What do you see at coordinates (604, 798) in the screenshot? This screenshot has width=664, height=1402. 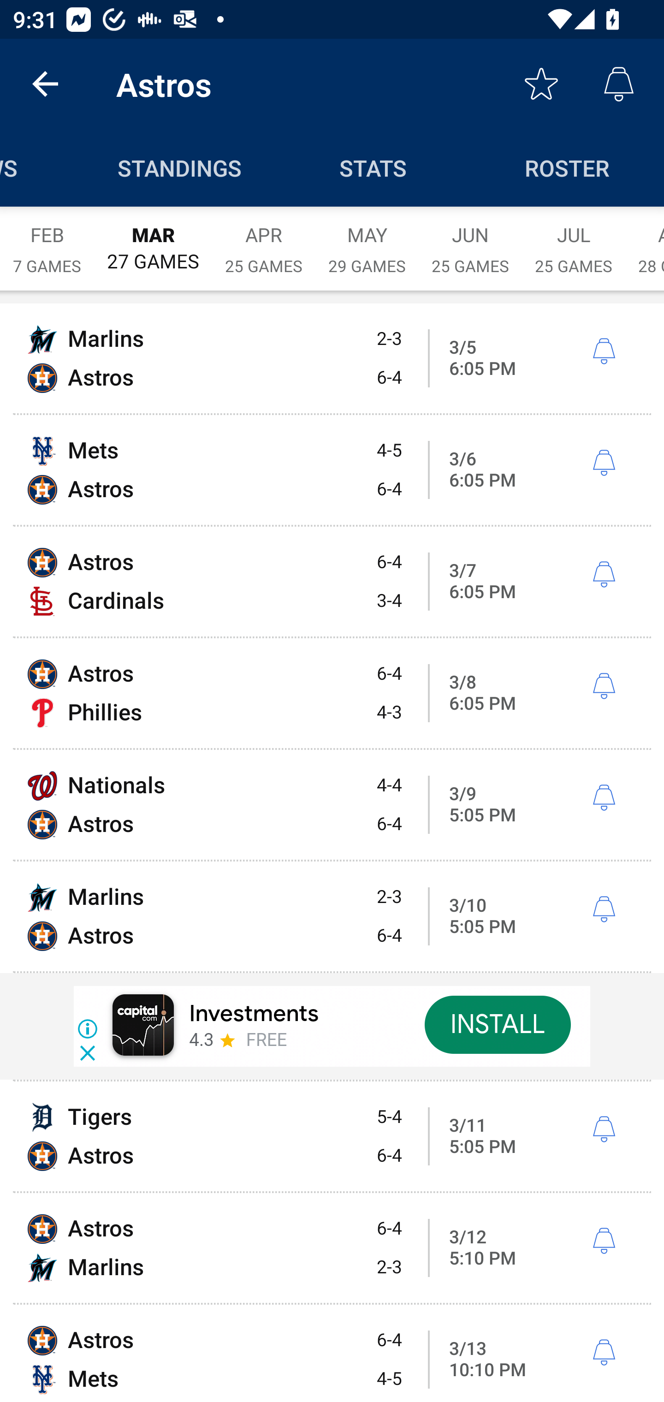 I see `í` at bounding box center [604, 798].